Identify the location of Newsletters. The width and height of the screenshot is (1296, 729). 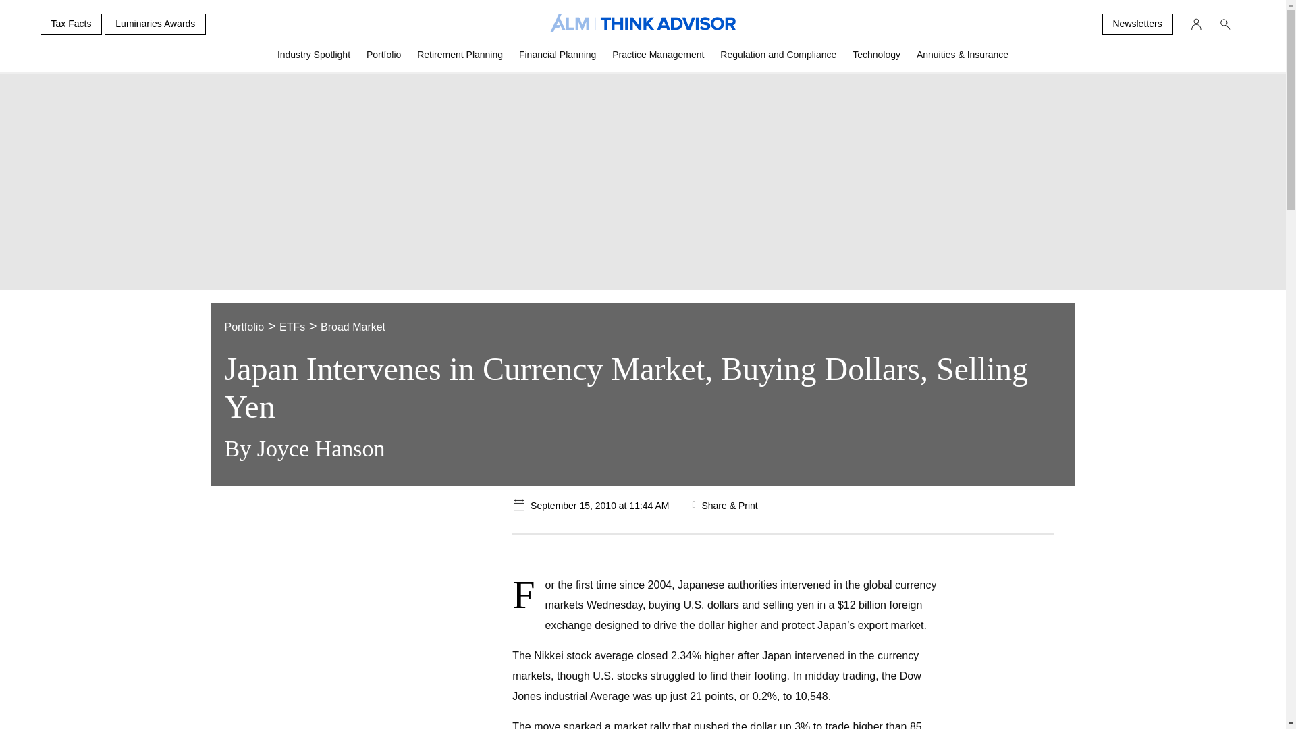
(1137, 24).